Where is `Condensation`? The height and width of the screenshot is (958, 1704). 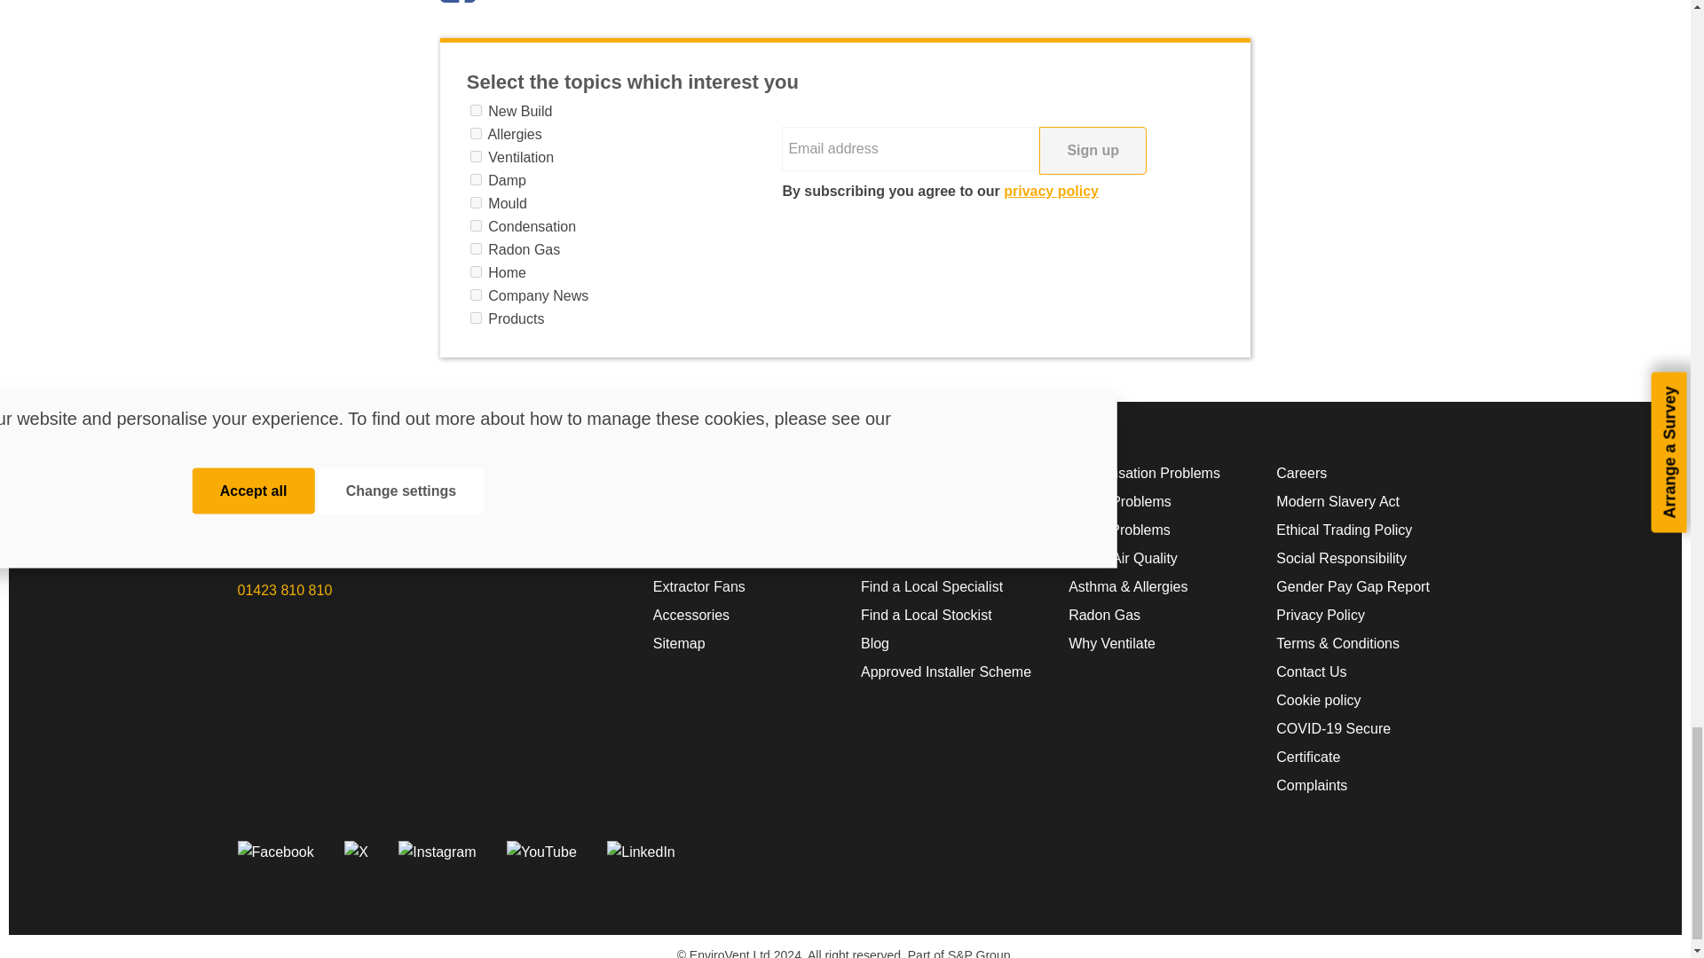 Condensation is located at coordinates (476, 225).